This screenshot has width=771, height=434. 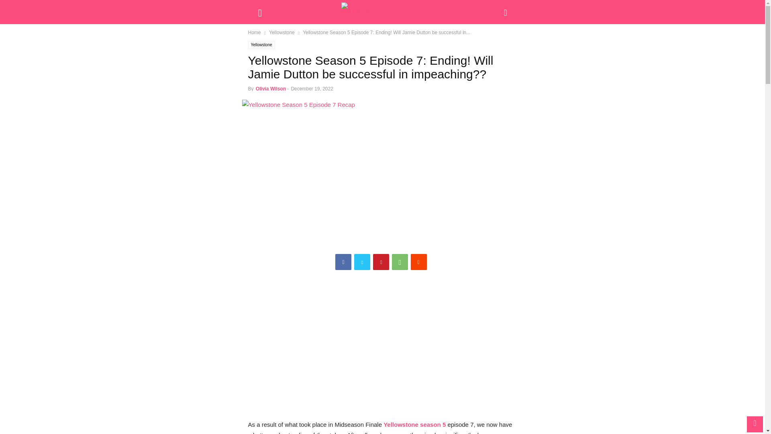 What do you see at coordinates (382, 12) in the screenshot?
I see `TV Acutte` at bounding box center [382, 12].